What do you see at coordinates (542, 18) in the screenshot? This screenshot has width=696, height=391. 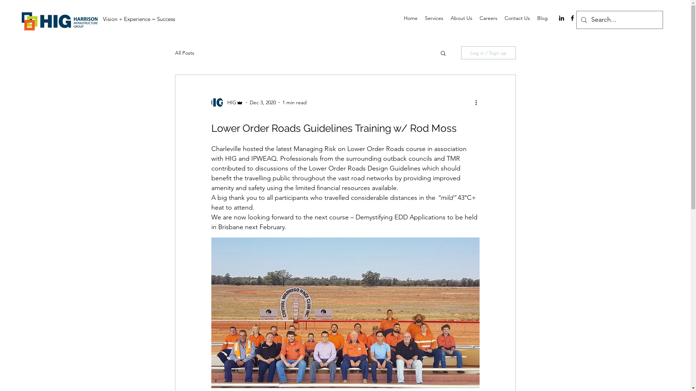 I see `Blog` at bounding box center [542, 18].